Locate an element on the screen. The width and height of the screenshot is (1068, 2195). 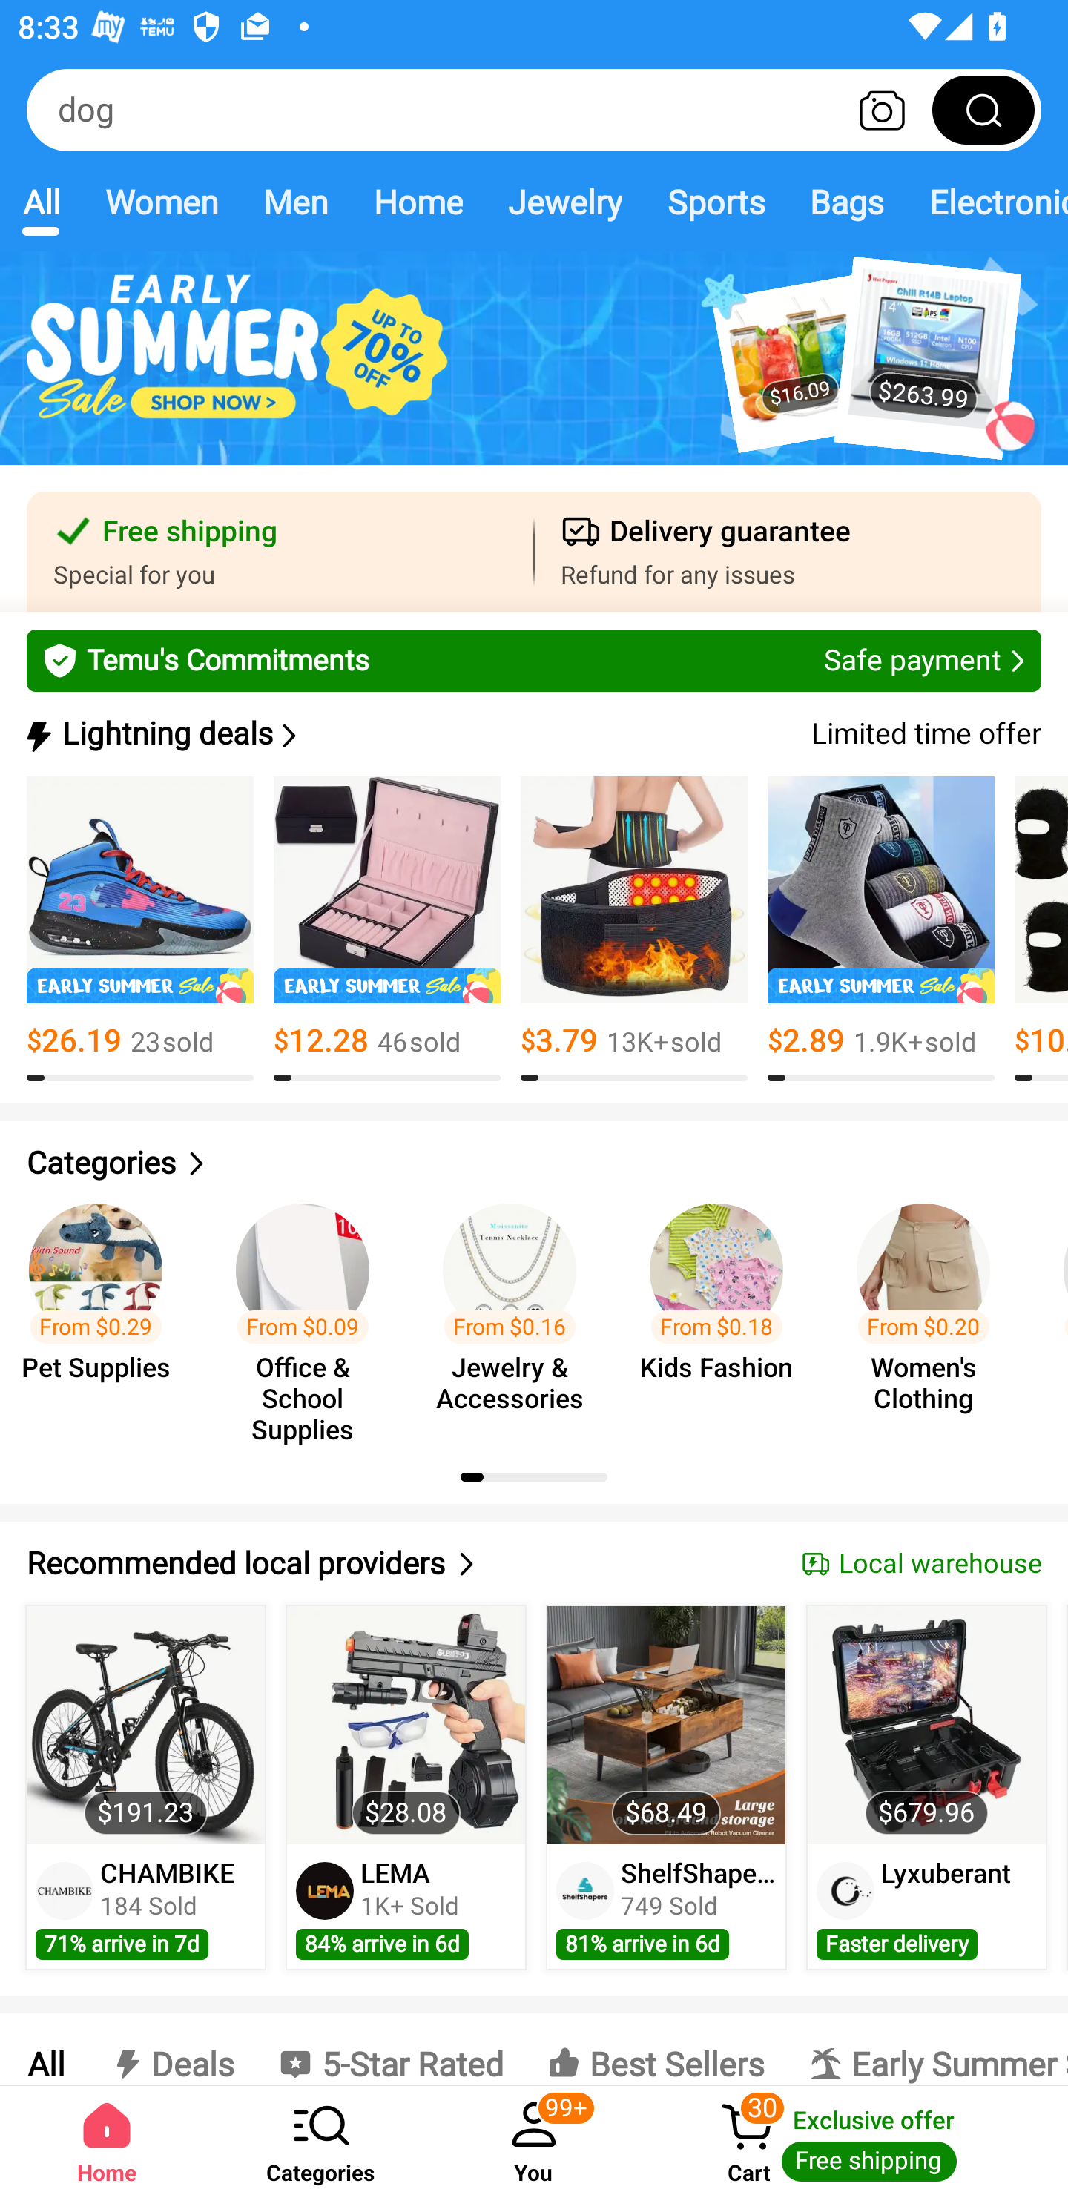
Lightning deals Lightning deals Limited time offer is located at coordinates (532, 734).